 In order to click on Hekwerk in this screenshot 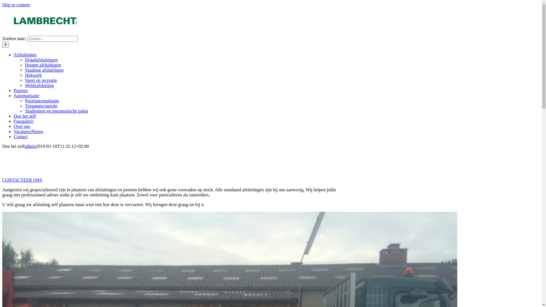, I will do `click(34, 75)`.